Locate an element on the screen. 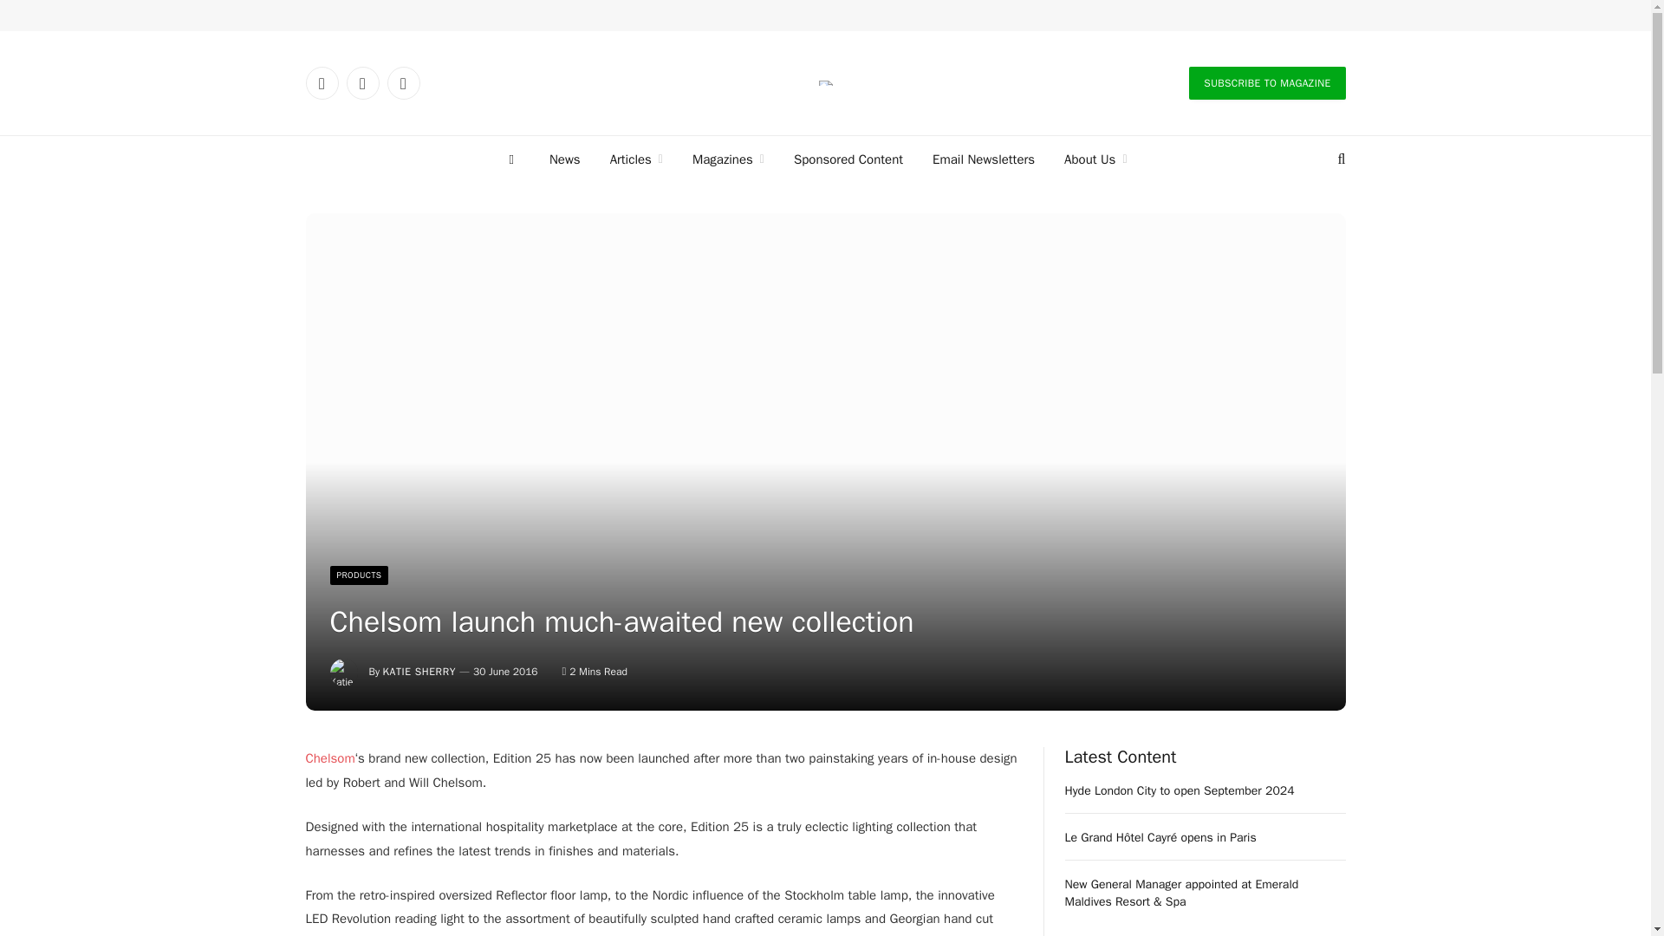 The width and height of the screenshot is (1664, 936). Instagram is located at coordinates (402, 82).